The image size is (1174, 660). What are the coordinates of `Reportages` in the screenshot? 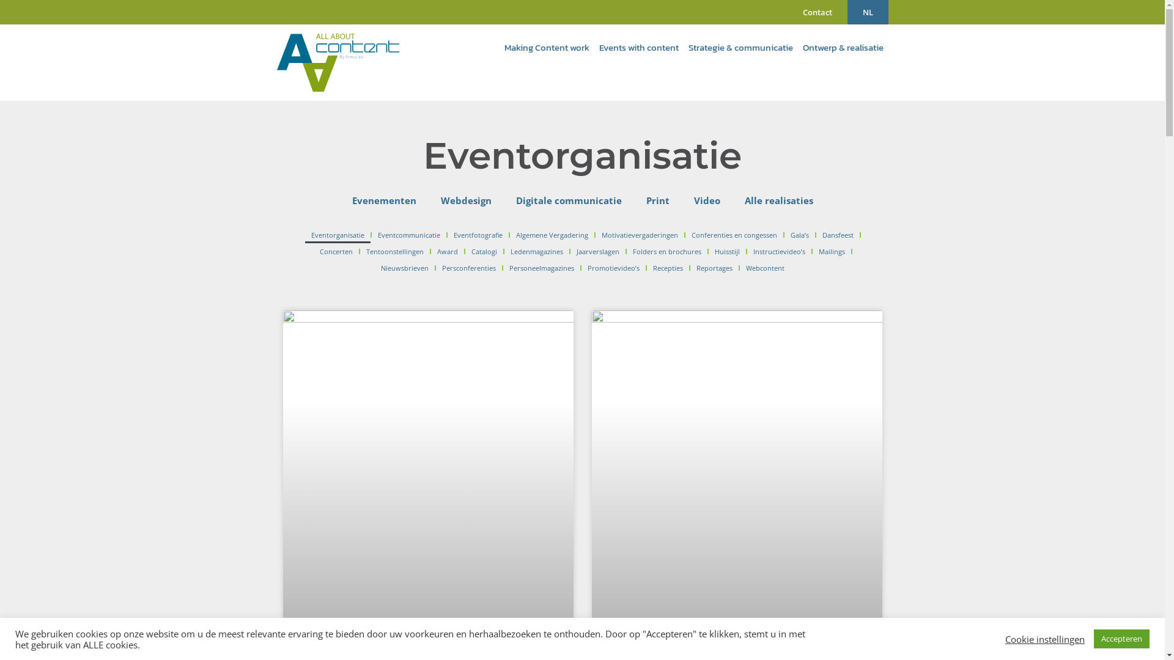 It's located at (714, 269).